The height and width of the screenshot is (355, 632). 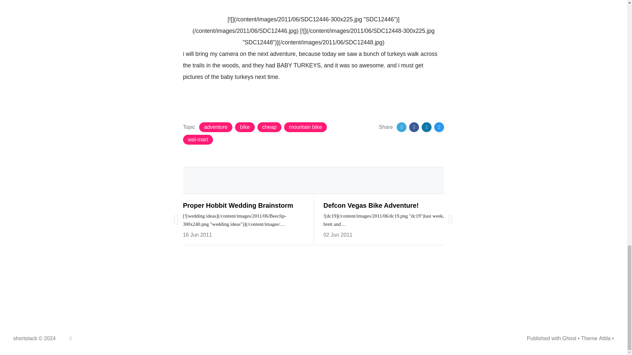 I want to click on mountain bike, so click(x=305, y=127).